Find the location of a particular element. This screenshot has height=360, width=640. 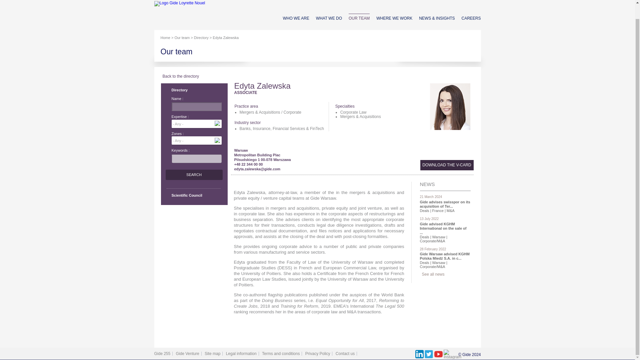

WHERE WE WORK is located at coordinates (394, 18).